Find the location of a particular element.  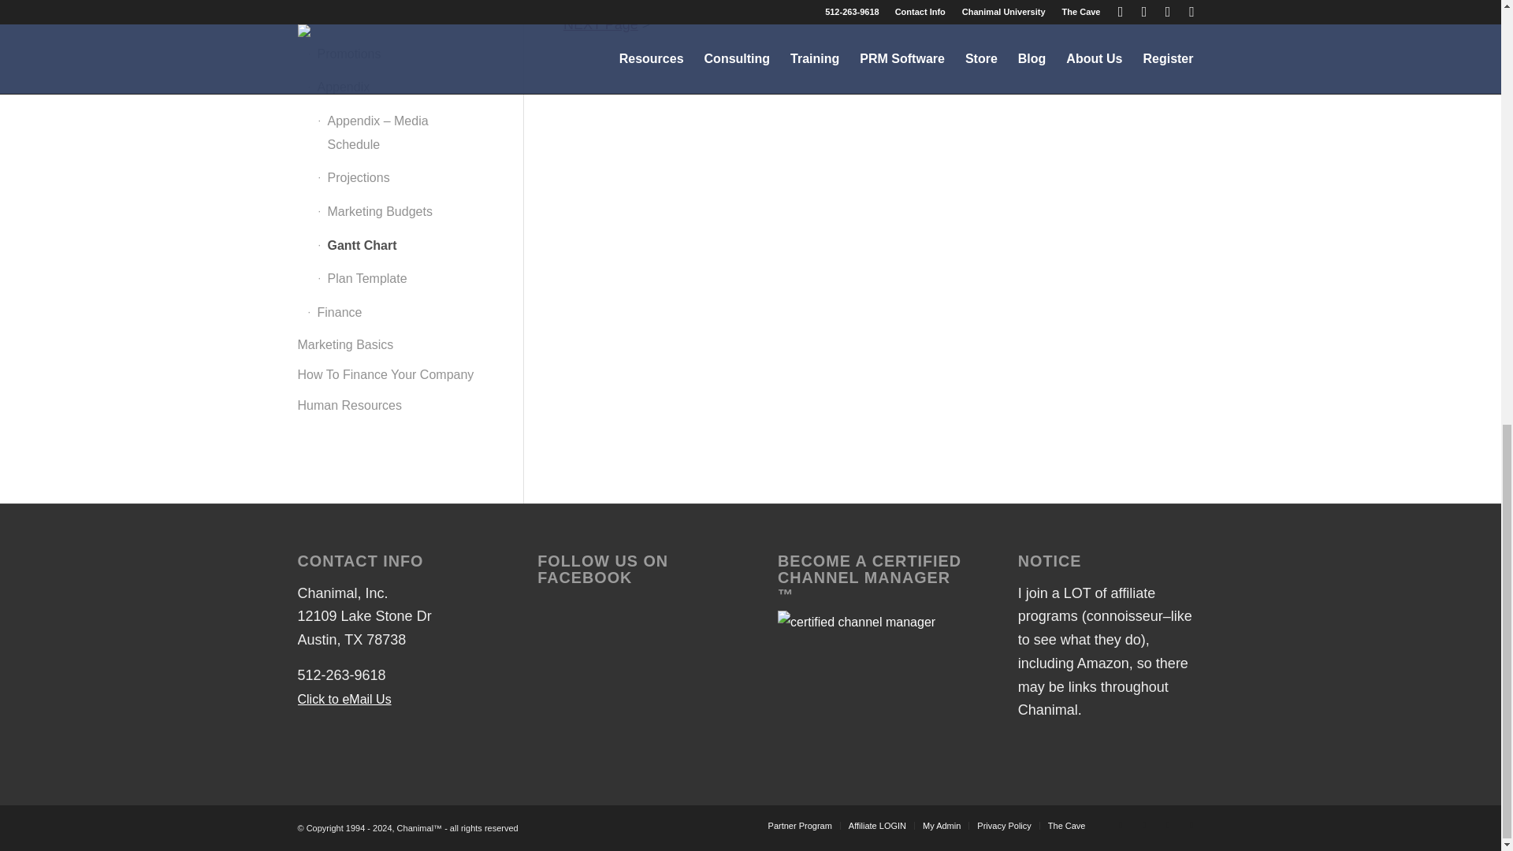

Youtube is located at coordinates (1168, 824).